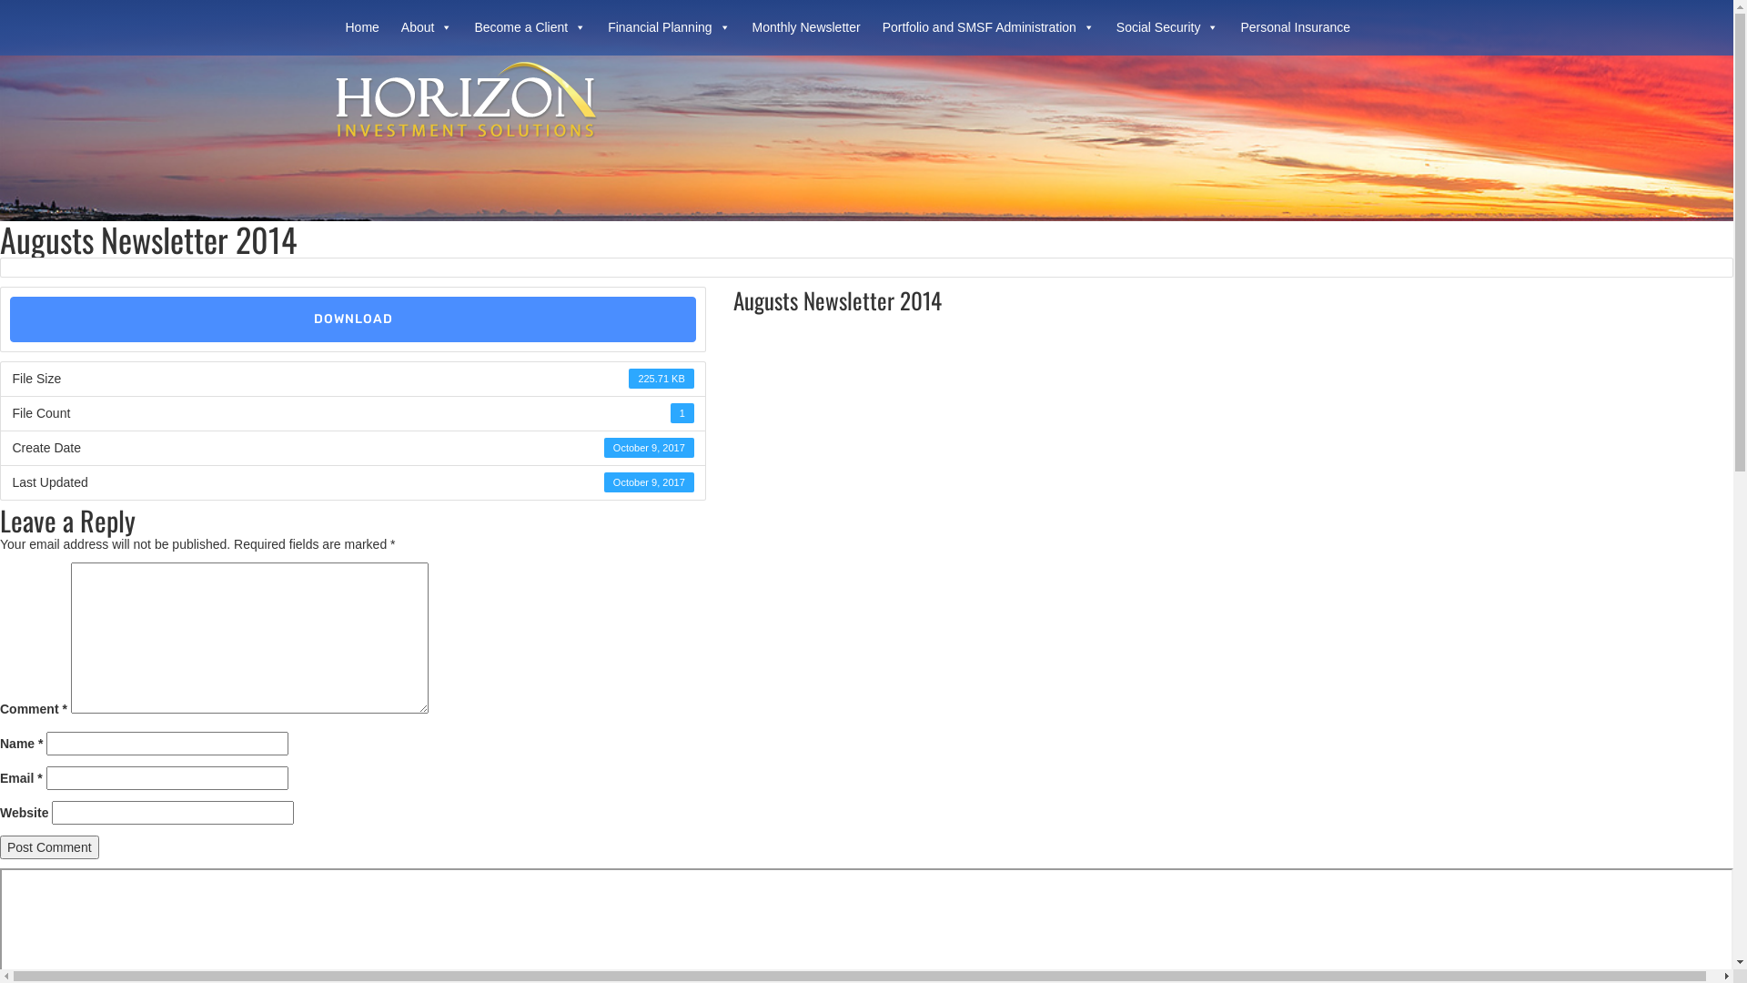  What do you see at coordinates (1296, 27) in the screenshot?
I see `Personal Insurance` at bounding box center [1296, 27].